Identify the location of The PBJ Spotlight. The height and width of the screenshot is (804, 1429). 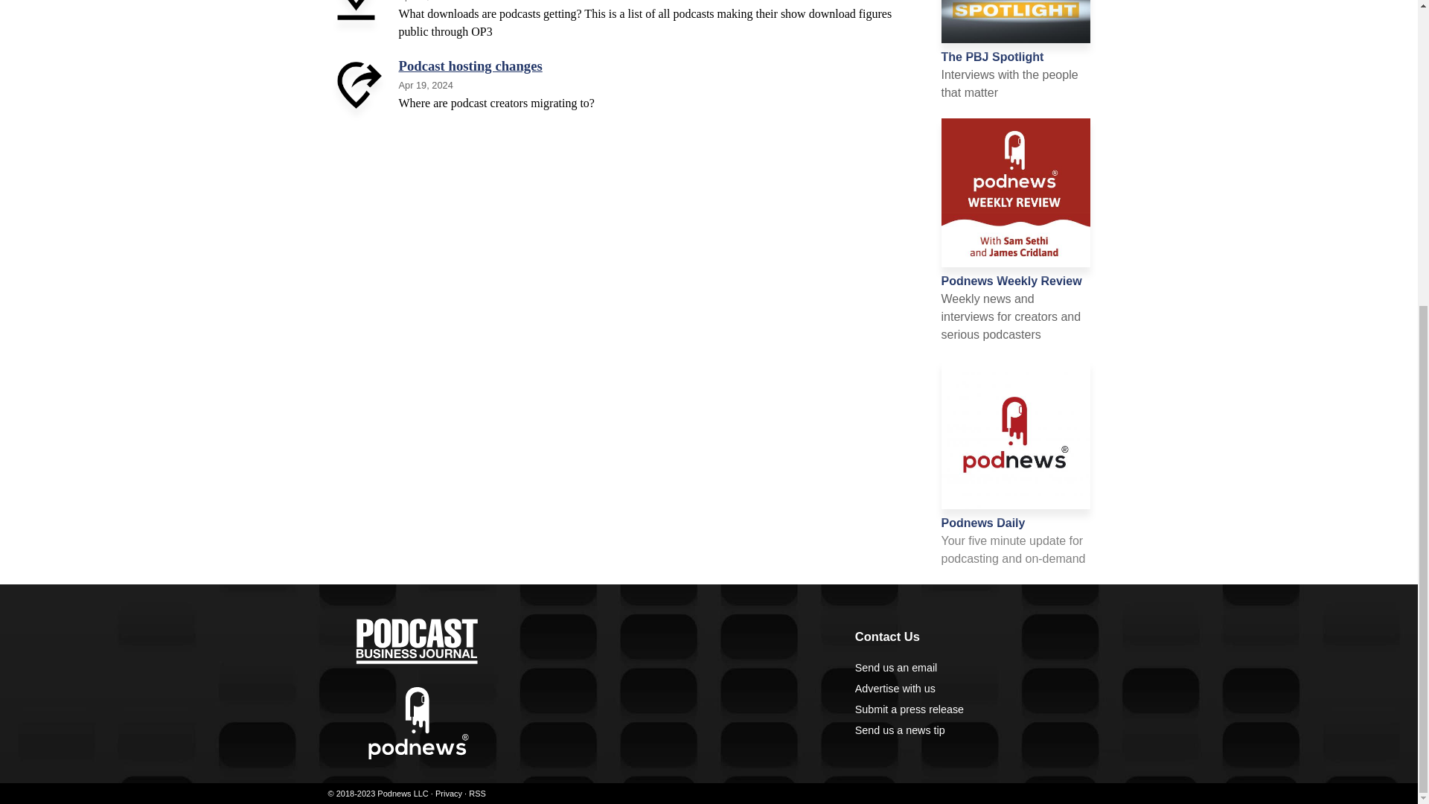
(991, 57).